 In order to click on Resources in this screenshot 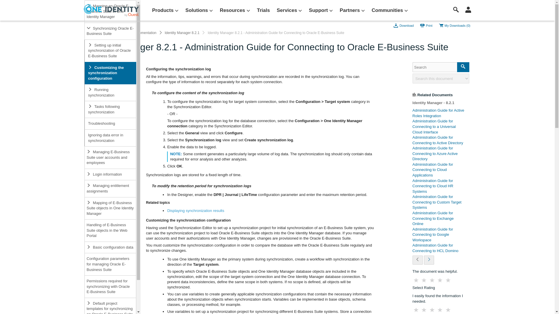, I will do `click(235, 10)`.